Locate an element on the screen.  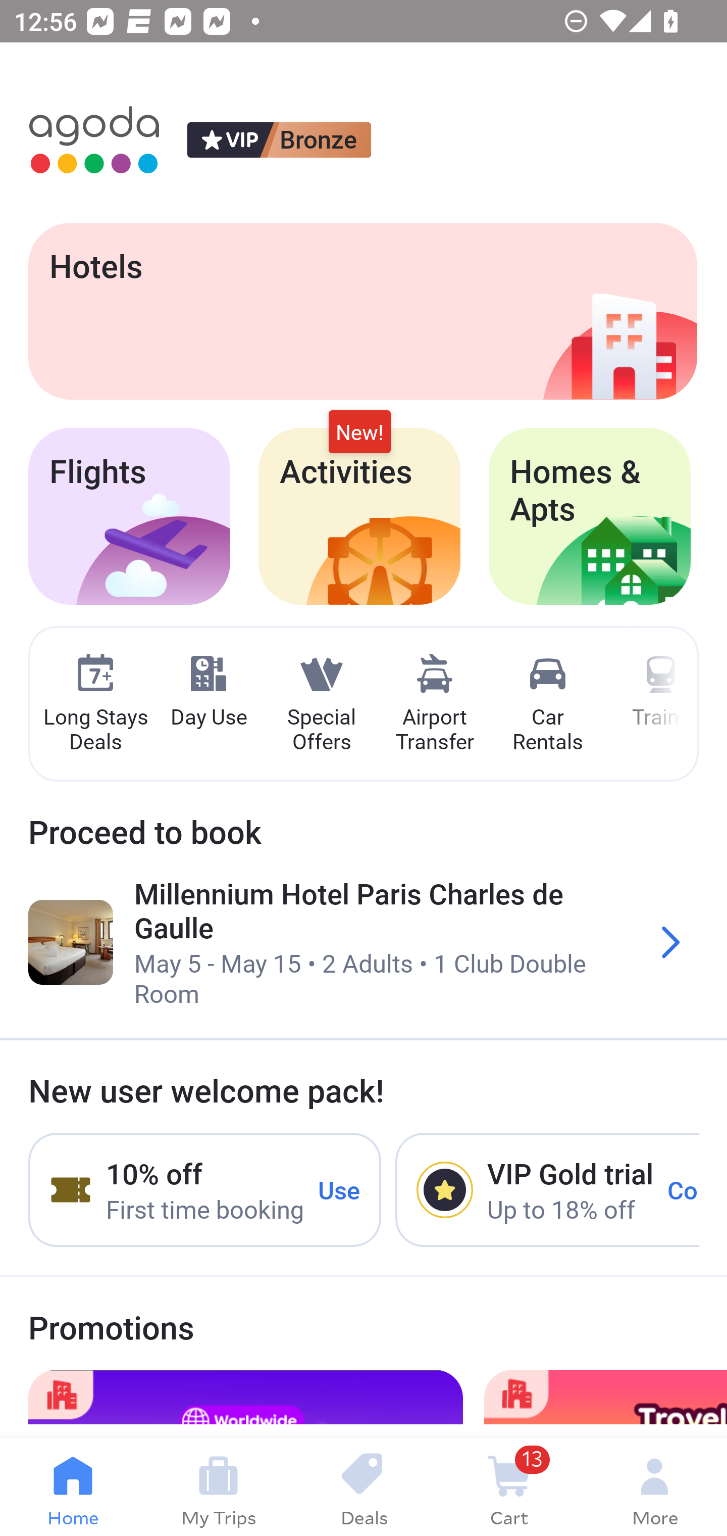
Special Offers is located at coordinates (321, 704).